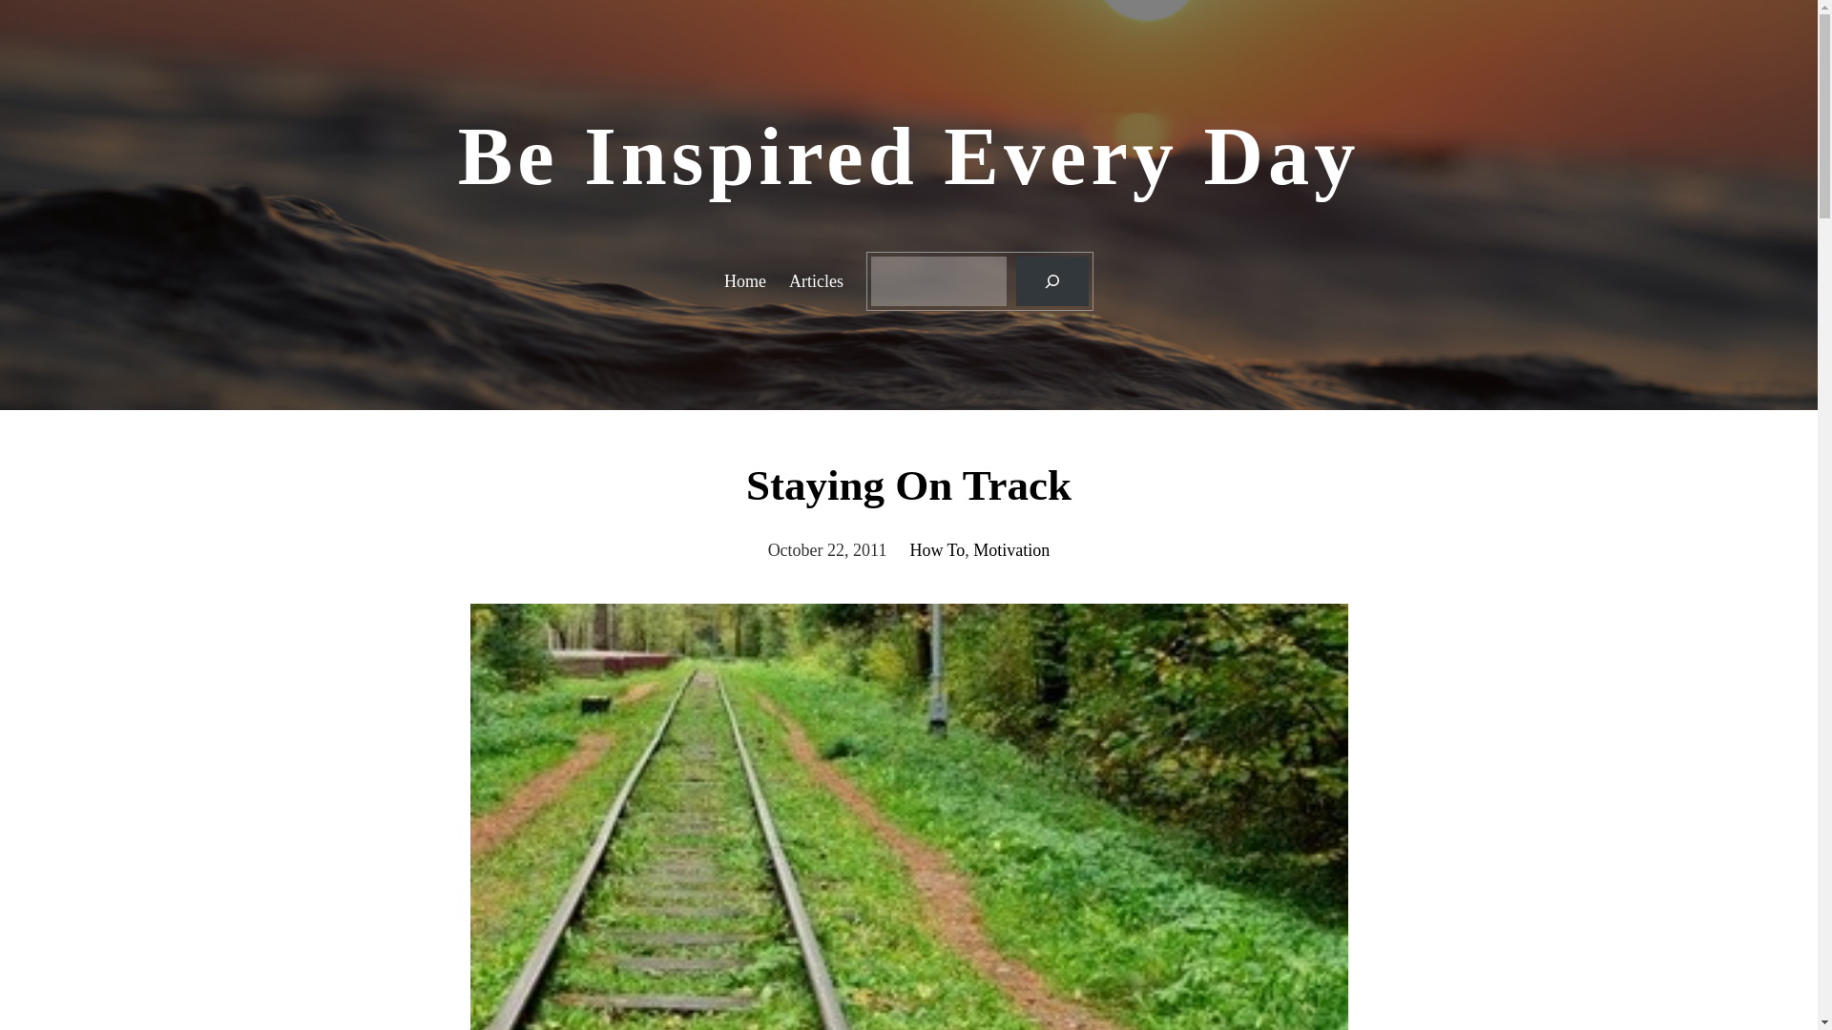 The height and width of the screenshot is (1030, 1832). I want to click on Motivation, so click(1011, 550).